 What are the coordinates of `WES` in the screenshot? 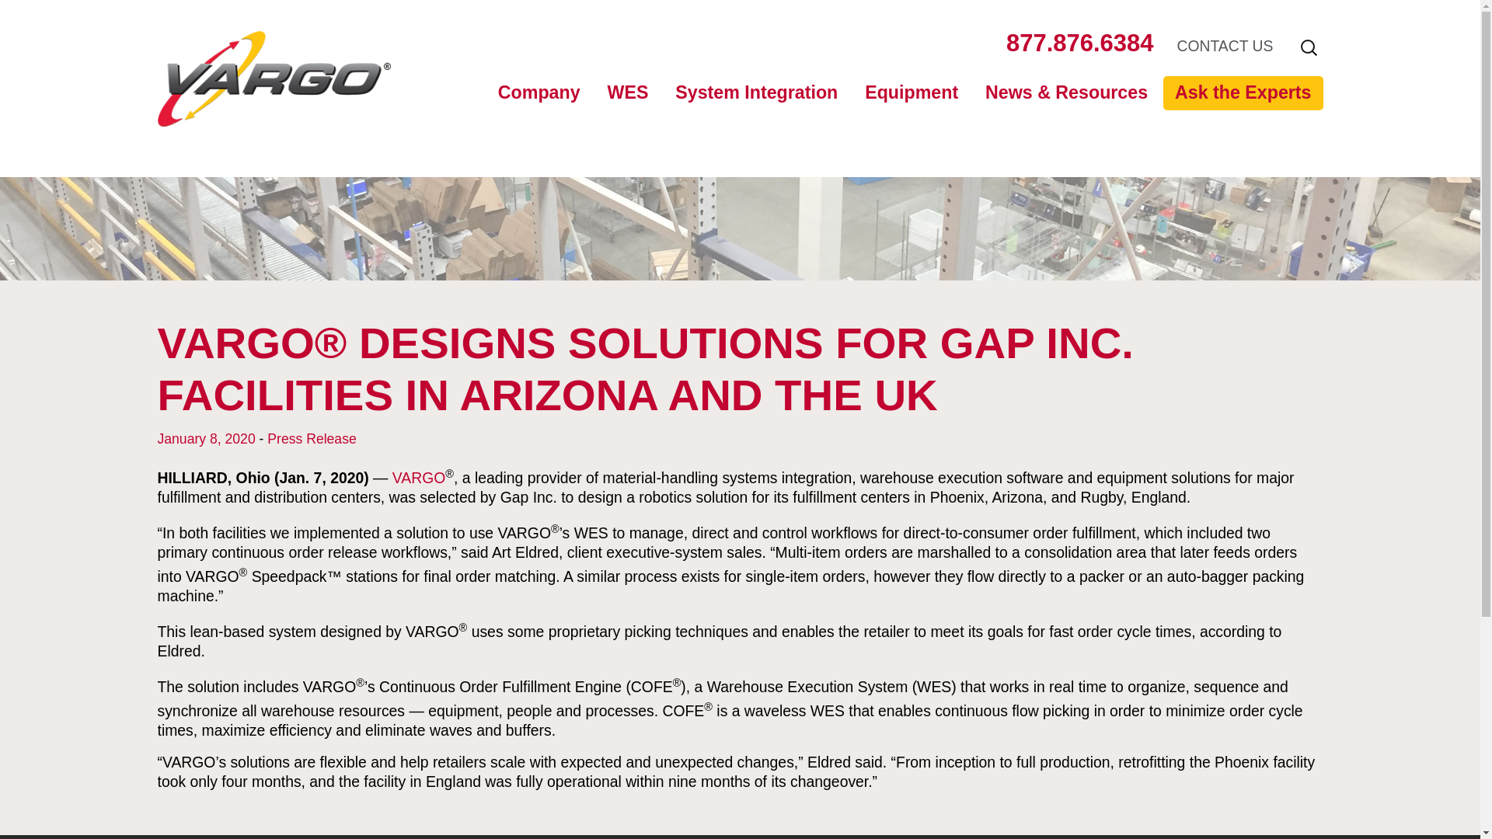 It's located at (627, 93).